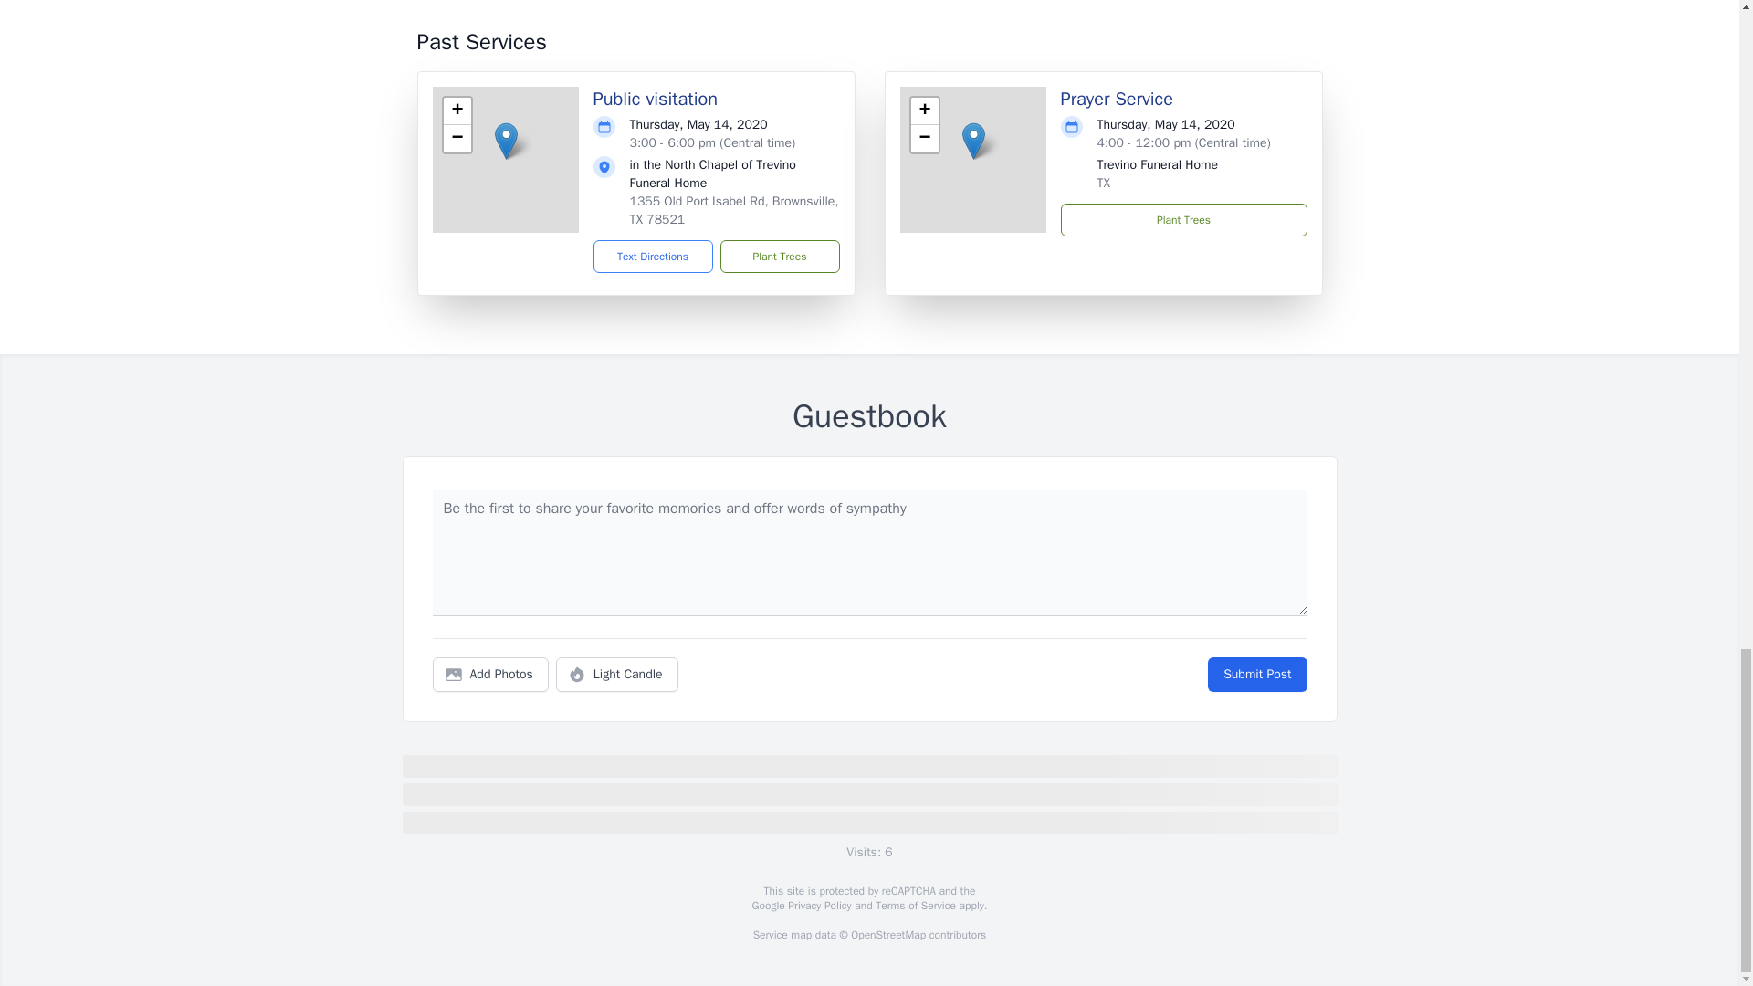 The height and width of the screenshot is (986, 1753). What do you see at coordinates (1104, 183) in the screenshot?
I see `TX` at bounding box center [1104, 183].